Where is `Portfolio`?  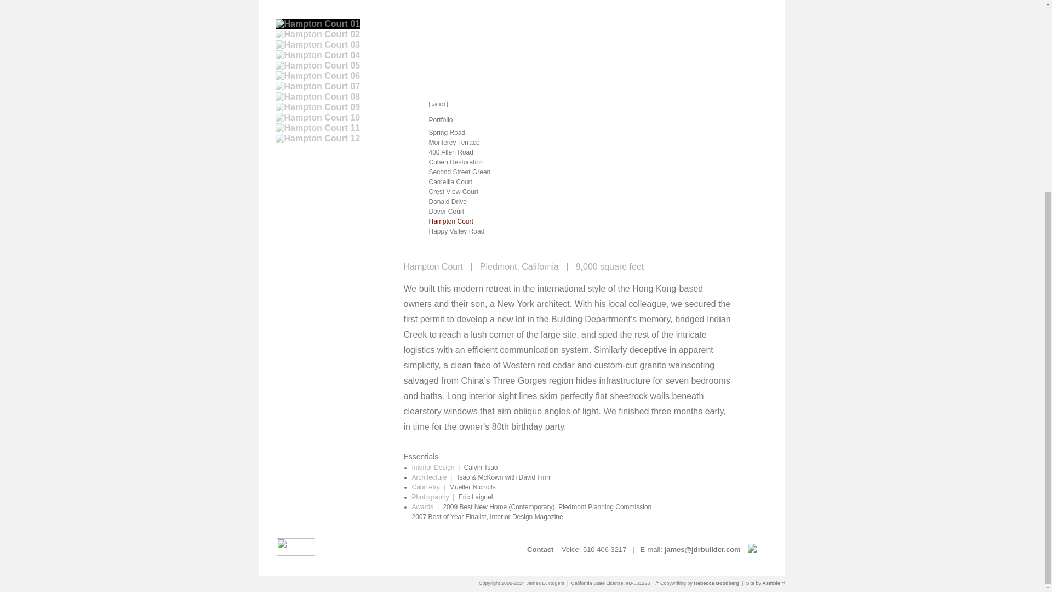
Portfolio is located at coordinates (440, 119).